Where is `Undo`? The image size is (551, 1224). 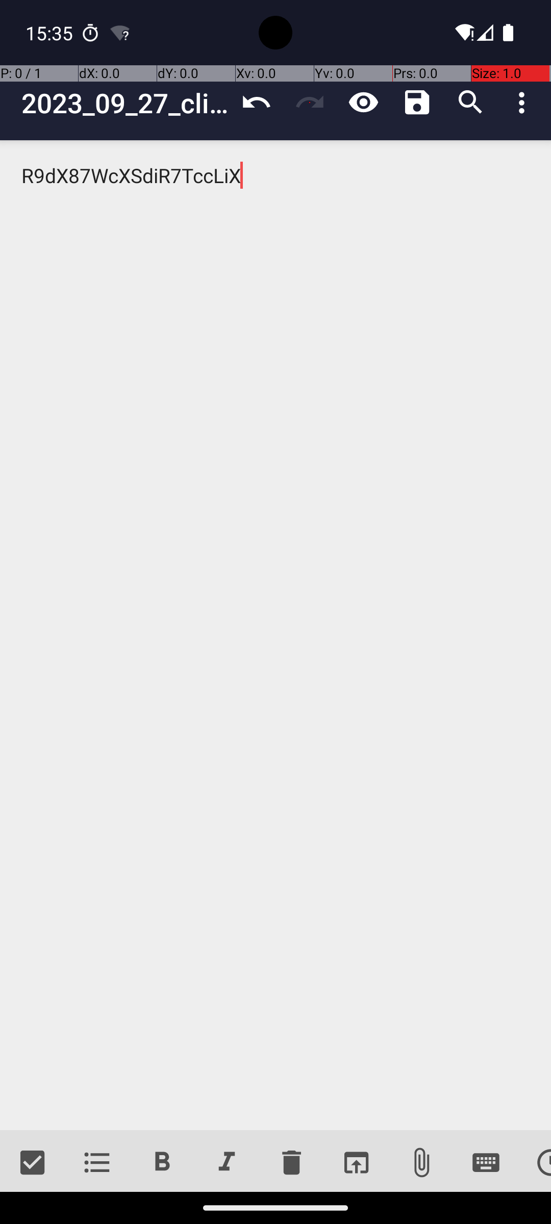
Undo is located at coordinates (256, 103).